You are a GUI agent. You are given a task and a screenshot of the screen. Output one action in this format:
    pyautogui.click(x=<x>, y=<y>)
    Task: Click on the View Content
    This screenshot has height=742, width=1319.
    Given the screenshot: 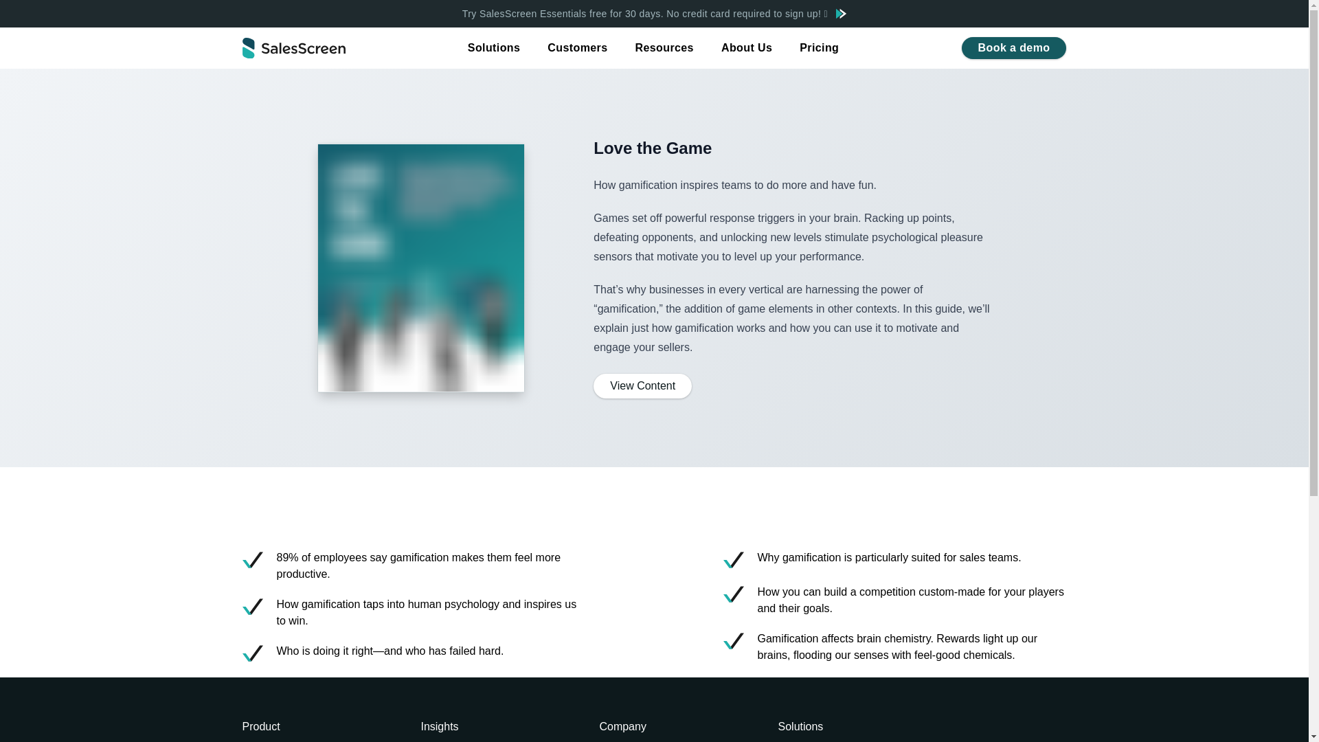 What is the action you would take?
    pyautogui.click(x=642, y=386)
    